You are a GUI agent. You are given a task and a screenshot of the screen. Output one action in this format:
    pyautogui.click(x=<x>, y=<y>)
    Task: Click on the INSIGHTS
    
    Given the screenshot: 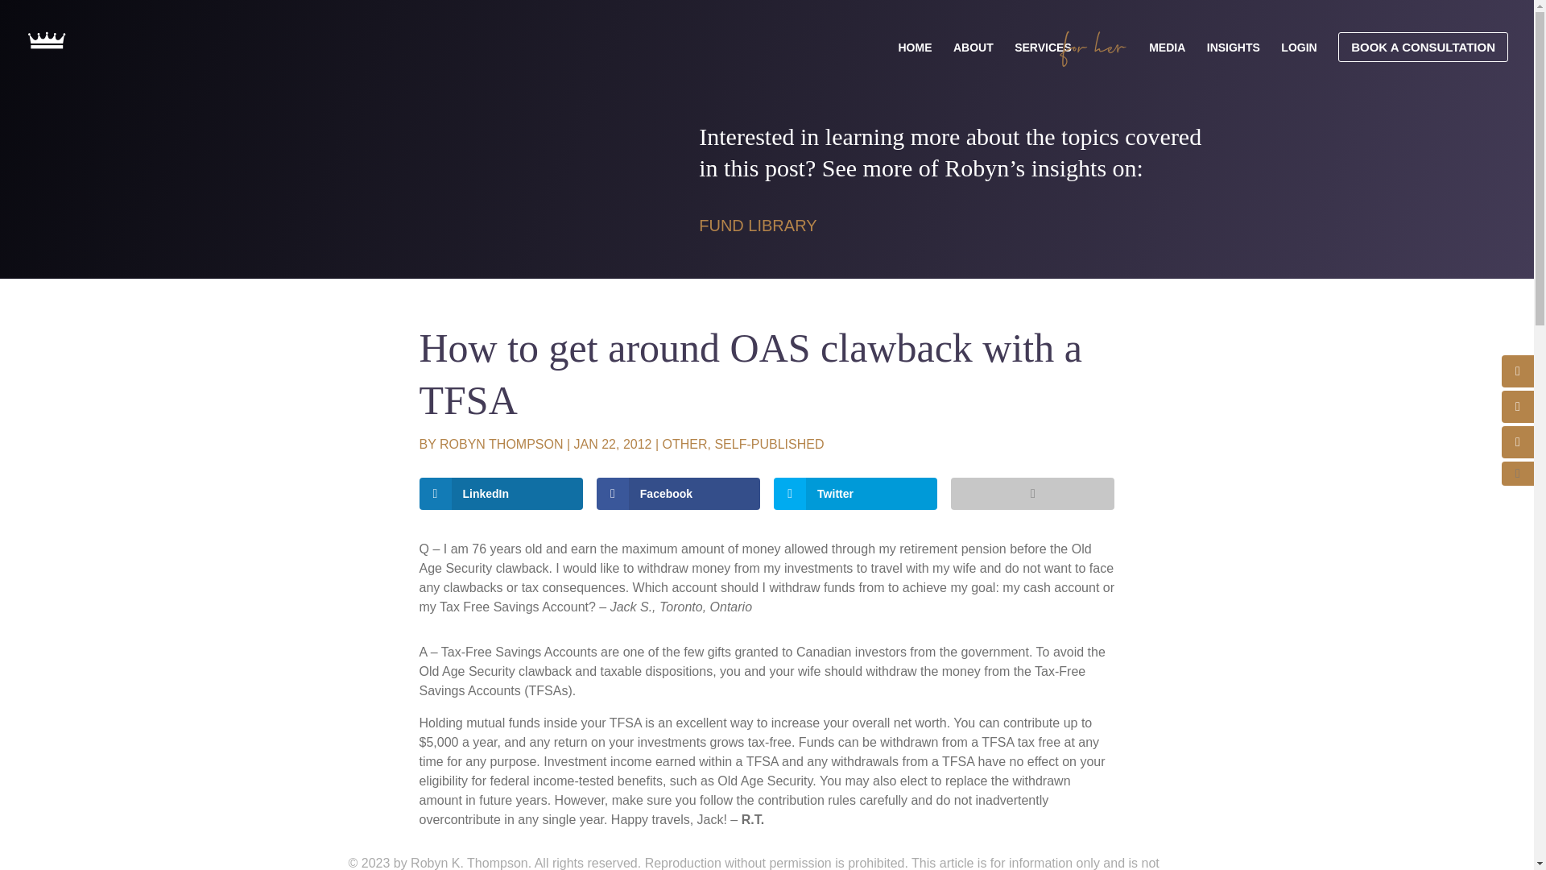 What is the action you would take?
    pyautogui.click(x=1234, y=55)
    